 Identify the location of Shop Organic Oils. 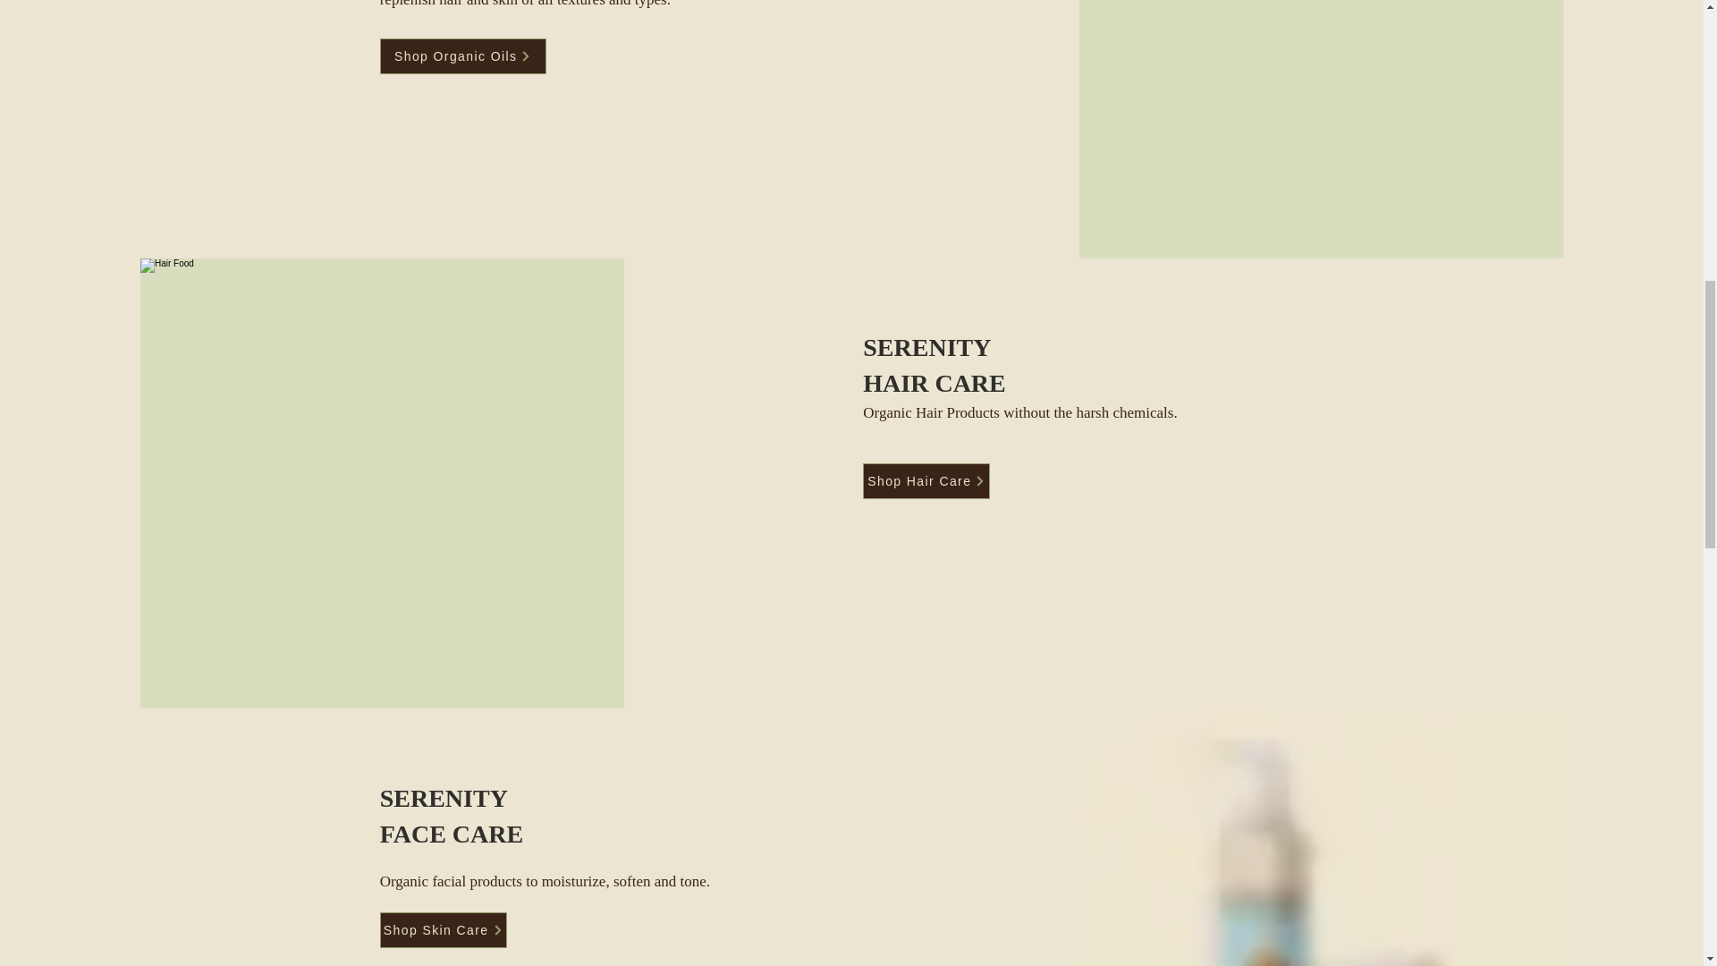
(462, 56).